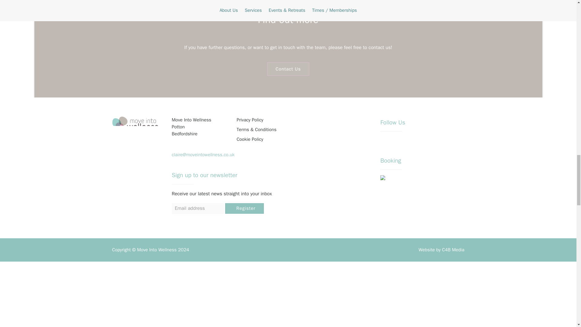 The width and height of the screenshot is (581, 327). What do you see at coordinates (453, 249) in the screenshot?
I see `C4B Media` at bounding box center [453, 249].